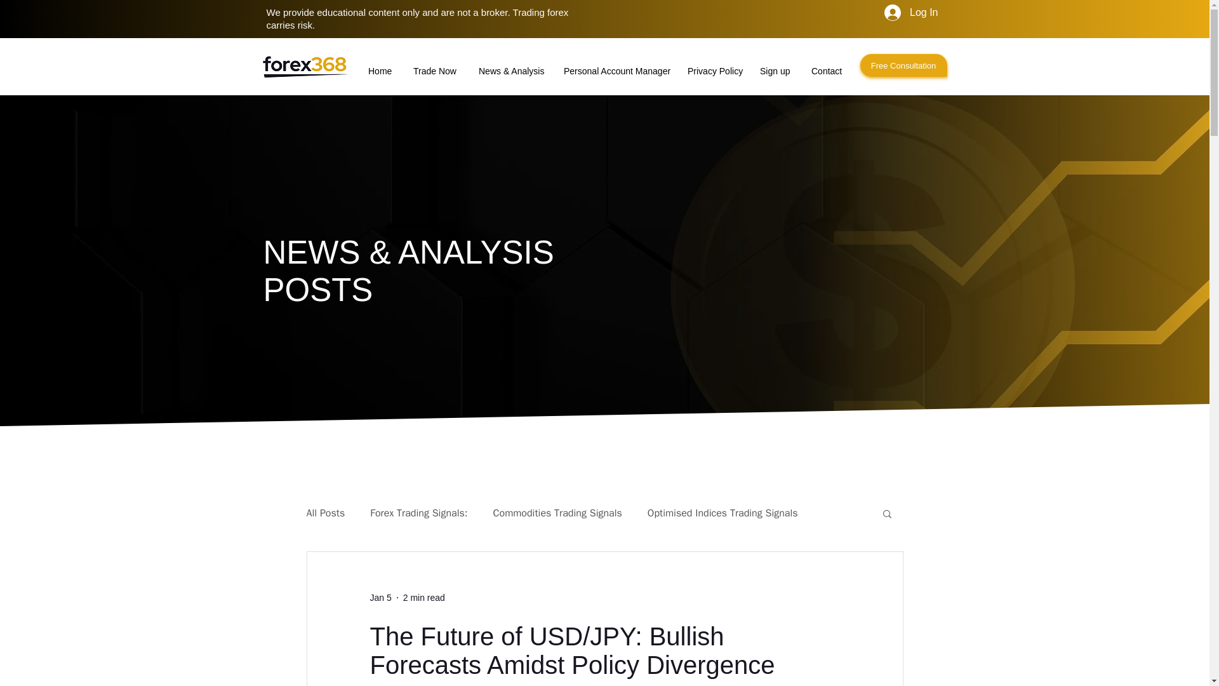 Image resolution: width=1219 pixels, height=686 pixels. What do you see at coordinates (712, 65) in the screenshot?
I see `Privacy Policy` at bounding box center [712, 65].